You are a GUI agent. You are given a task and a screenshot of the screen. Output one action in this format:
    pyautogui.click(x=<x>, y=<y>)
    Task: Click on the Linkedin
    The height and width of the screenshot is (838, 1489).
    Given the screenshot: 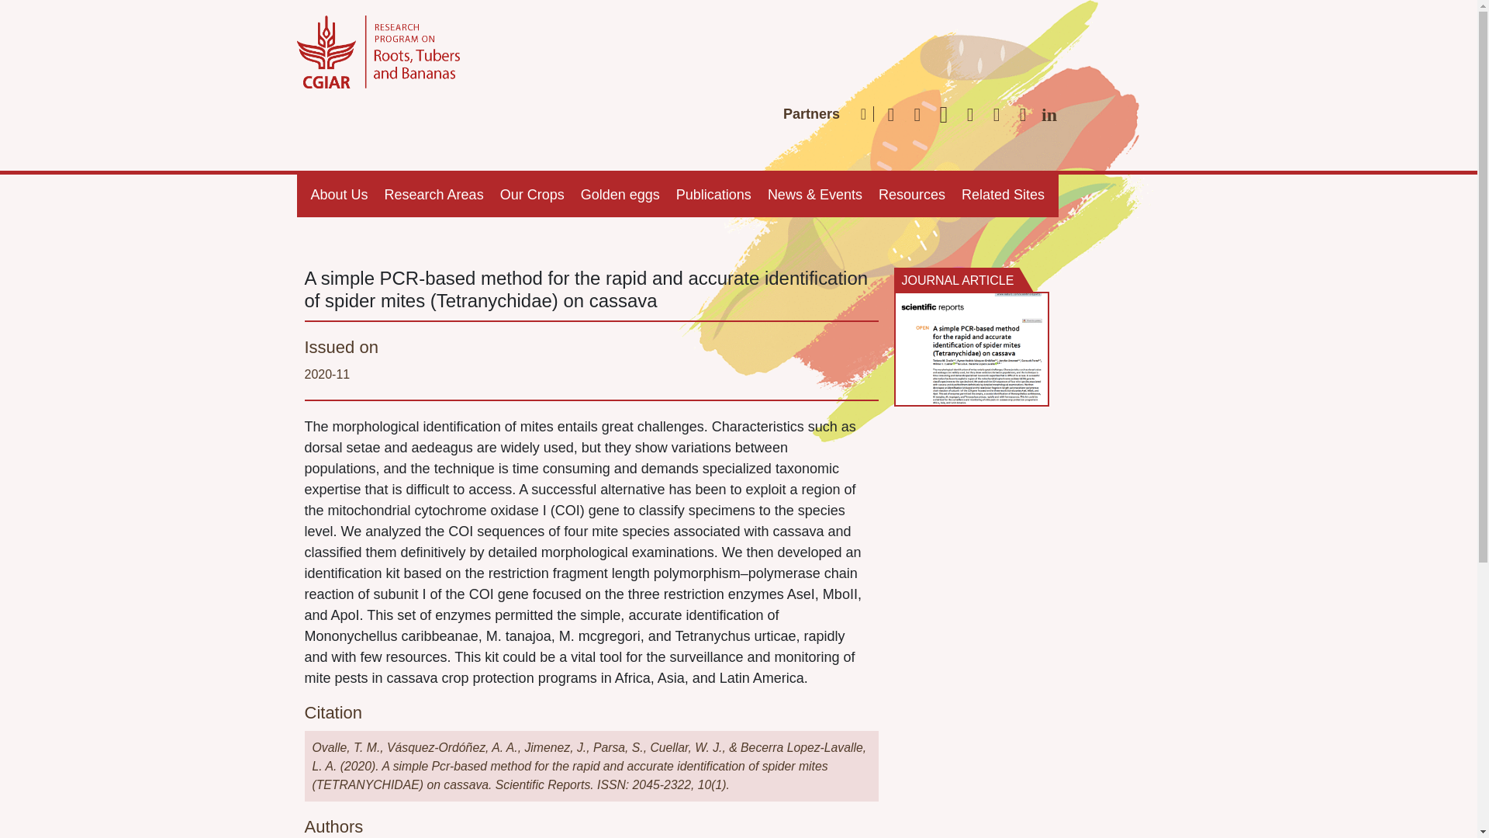 What is the action you would take?
    pyautogui.click(x=1053, y=115)
    